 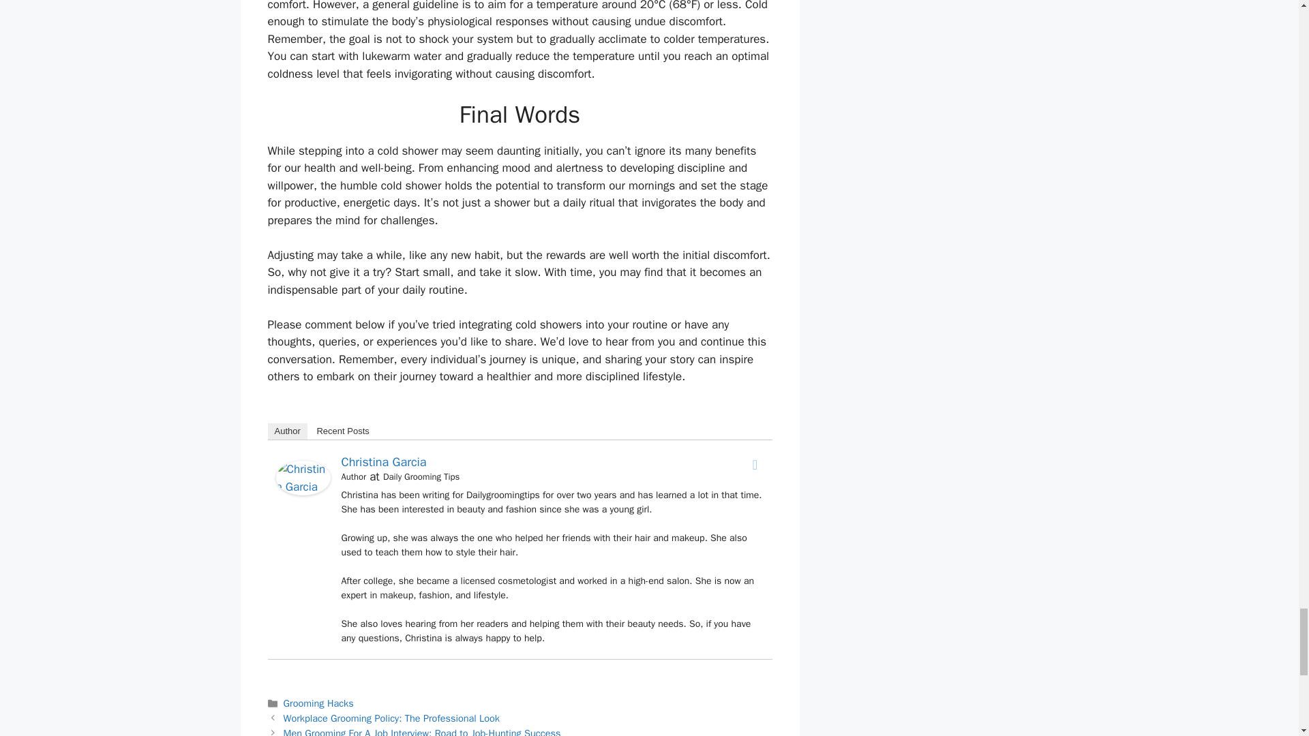 What do you see at coordinates (383, 462) in the screenshot?
I see `Christina Garcia` at bounding box center [383, 462].